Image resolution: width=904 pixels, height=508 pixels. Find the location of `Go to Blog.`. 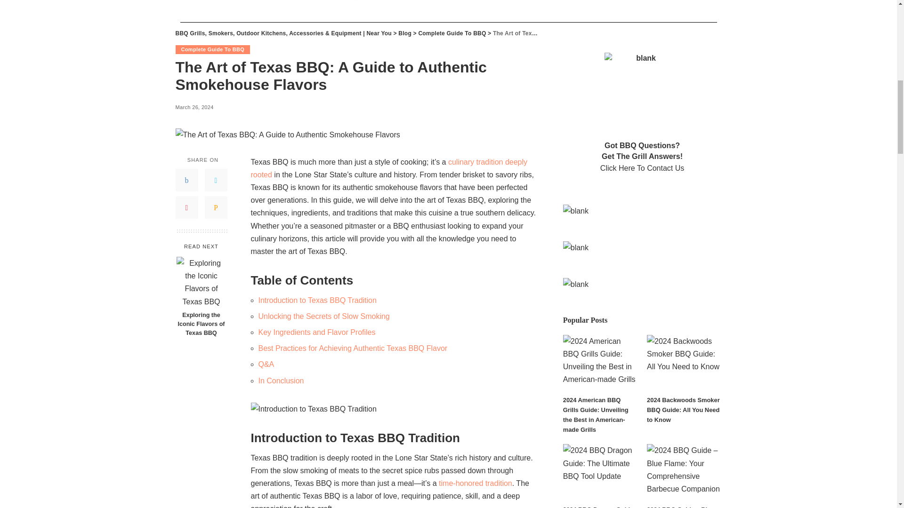

Go to Blog. is located at coordinates (405, 33).